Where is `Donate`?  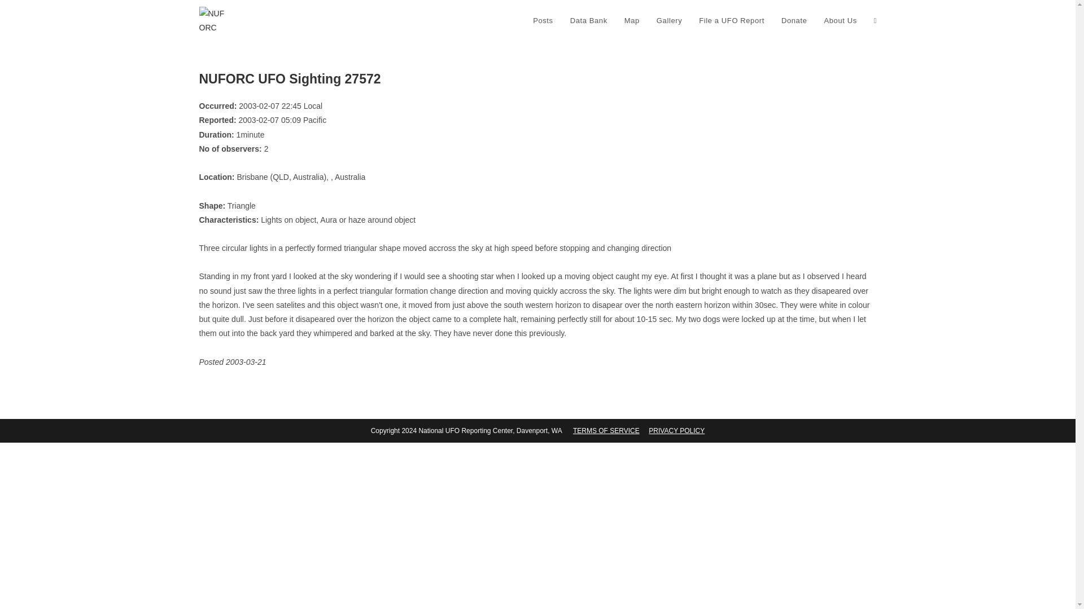
Donate is located at coordinates (794, 21).